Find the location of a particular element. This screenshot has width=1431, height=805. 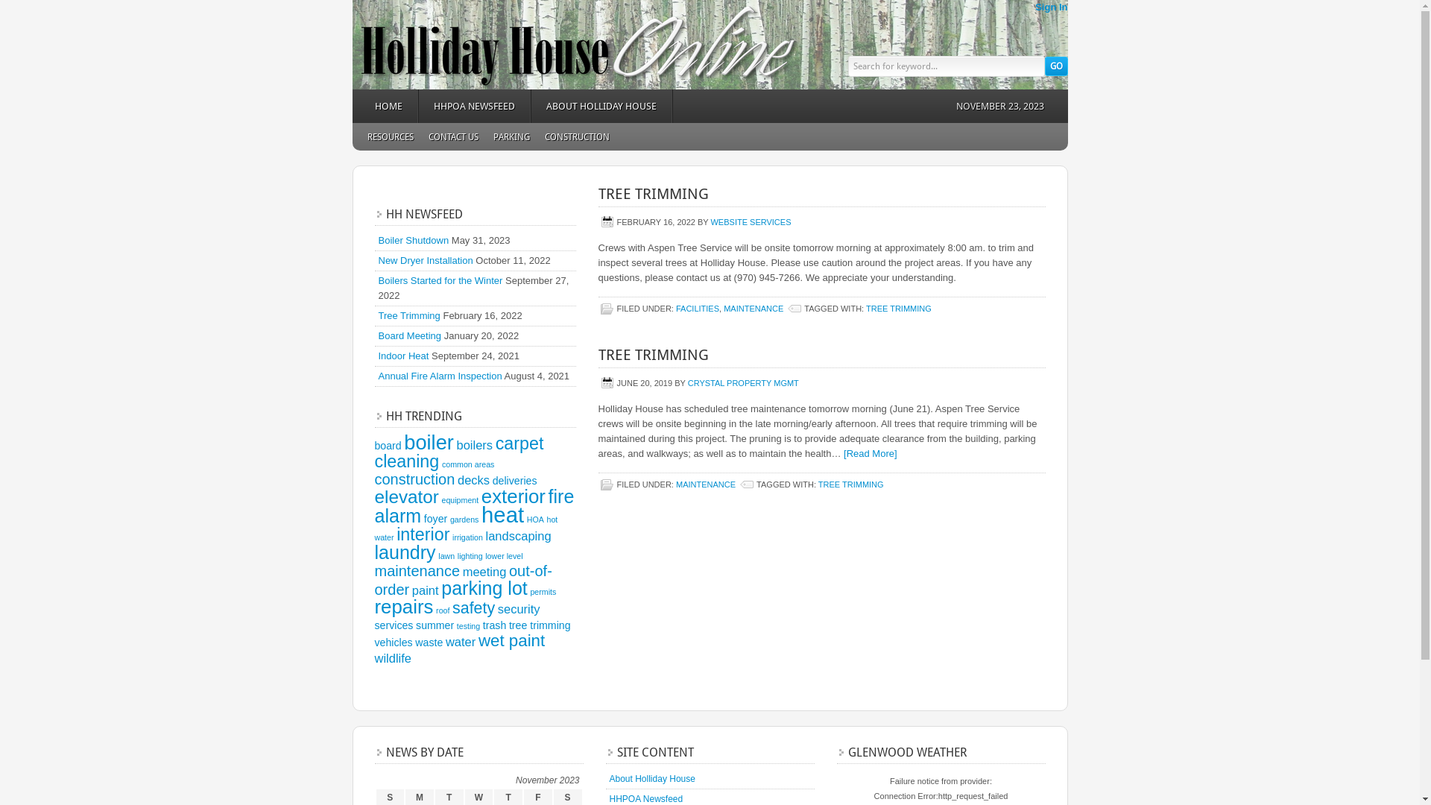

equipment is located at coordinates (460, 500).